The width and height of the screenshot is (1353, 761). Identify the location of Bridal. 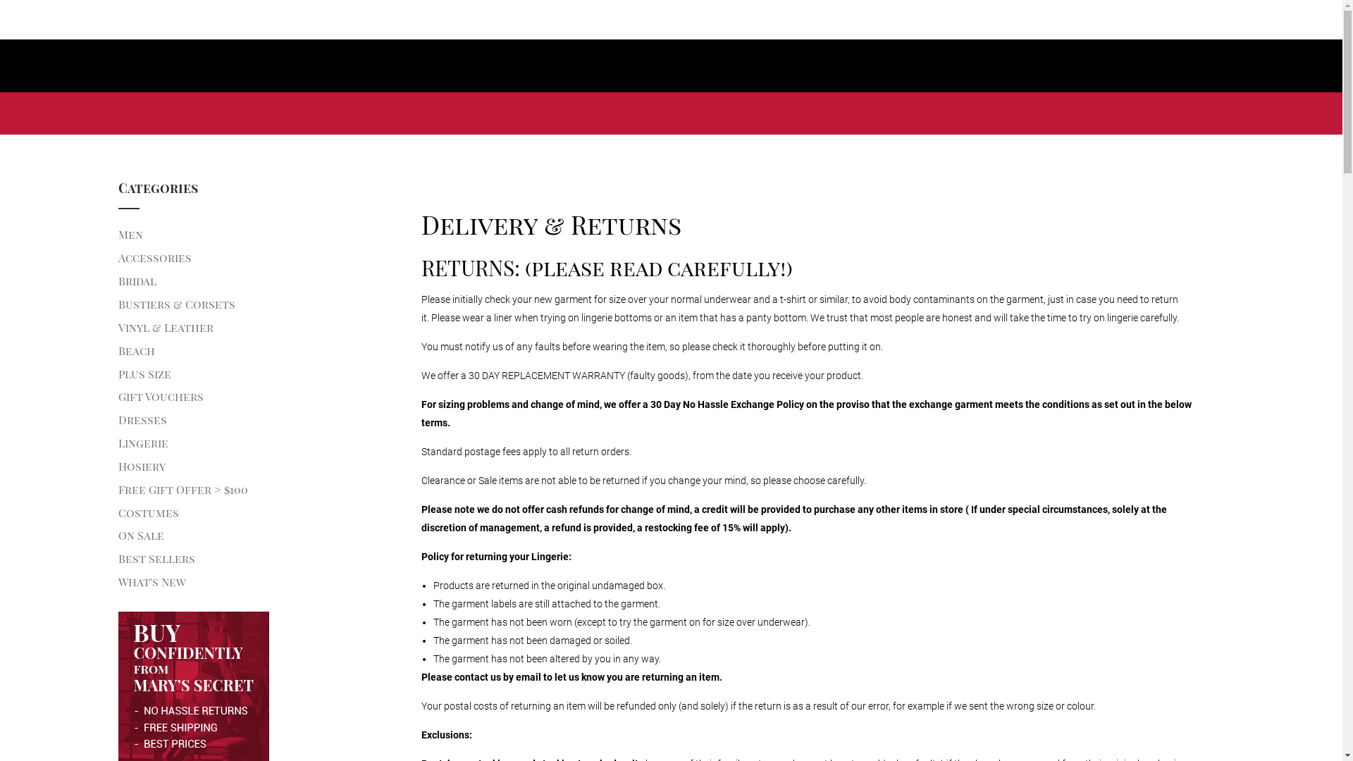
(249, 282).